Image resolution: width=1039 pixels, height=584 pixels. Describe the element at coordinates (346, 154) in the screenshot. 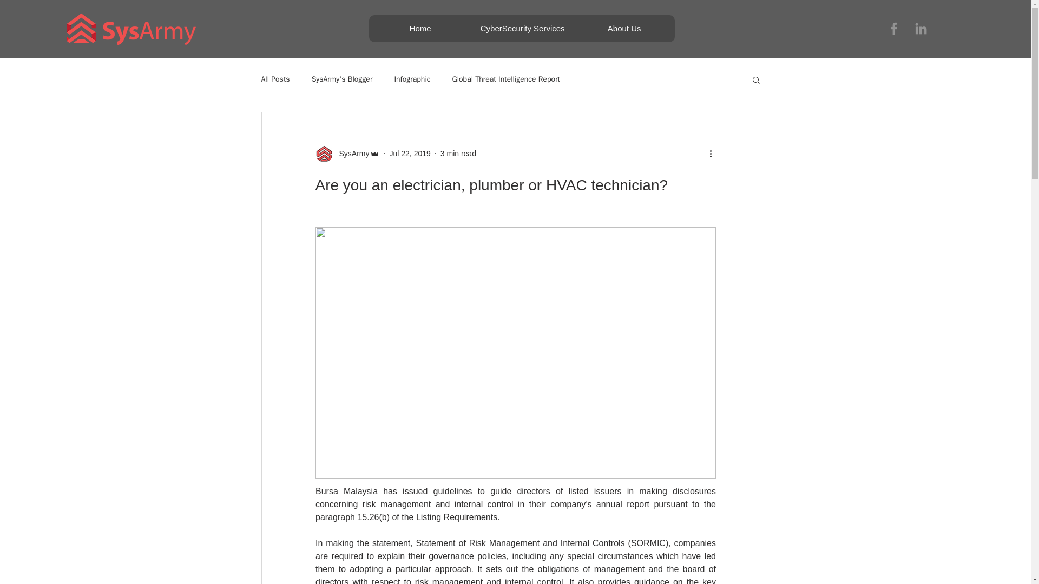

I see `SysArmy` at that location.